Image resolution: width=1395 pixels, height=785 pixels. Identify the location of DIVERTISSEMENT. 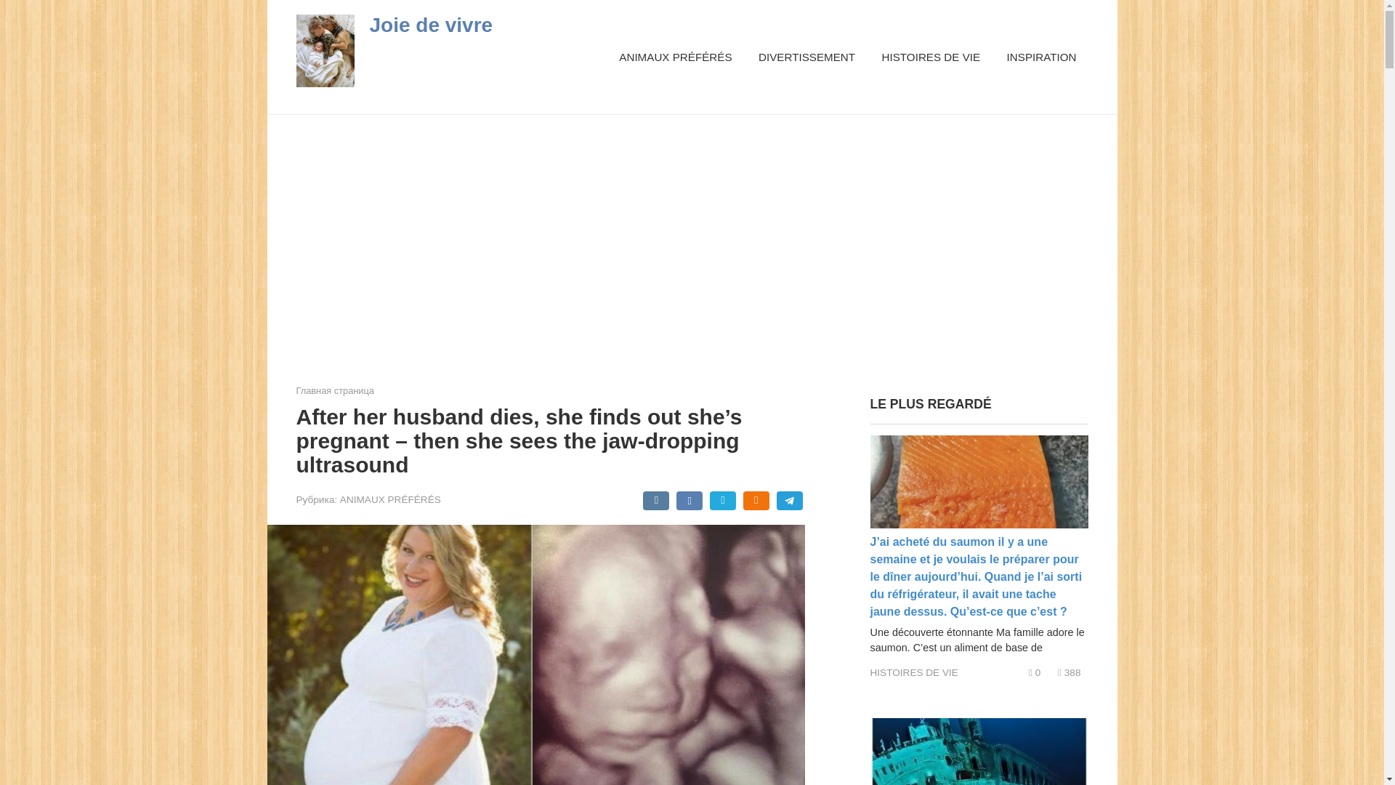
(806, 57).